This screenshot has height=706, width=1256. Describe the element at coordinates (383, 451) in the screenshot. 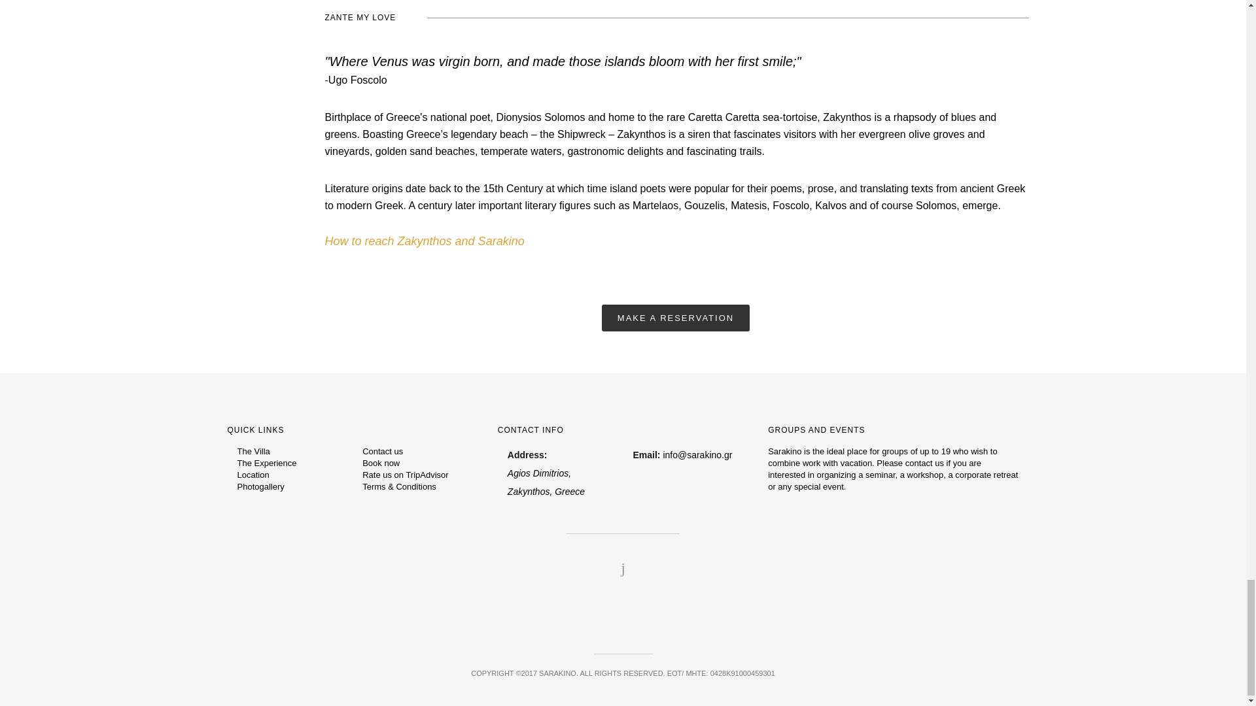

I see `Contact us` at that location.